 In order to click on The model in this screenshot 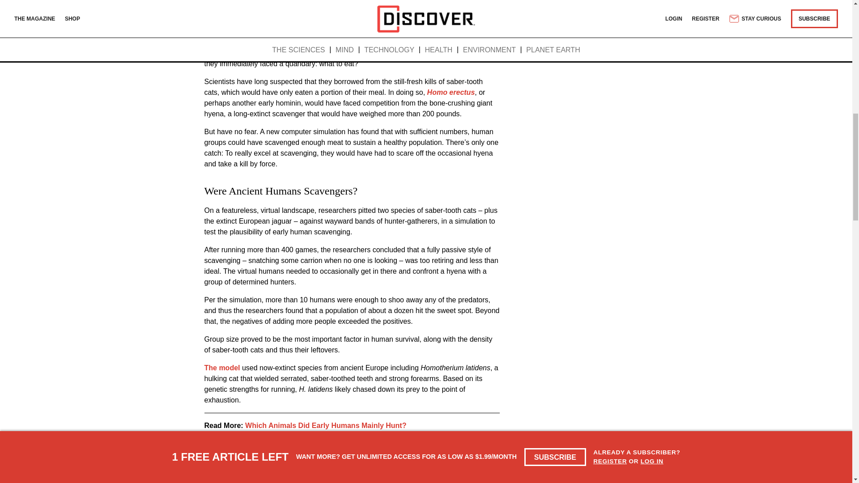, I will do `click(222, 368)`.